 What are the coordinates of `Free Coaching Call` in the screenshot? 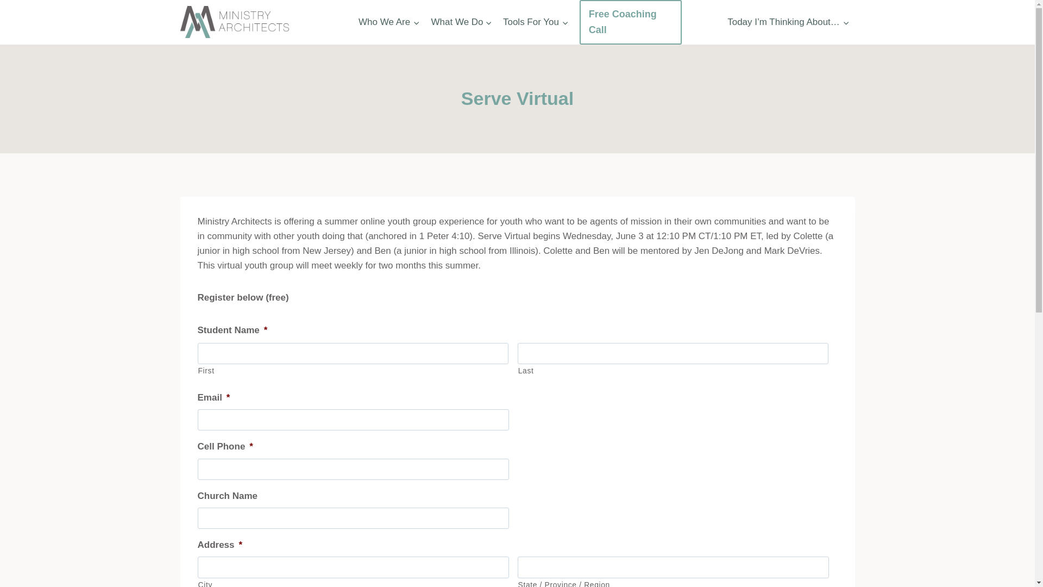 It's located at (631, 22).